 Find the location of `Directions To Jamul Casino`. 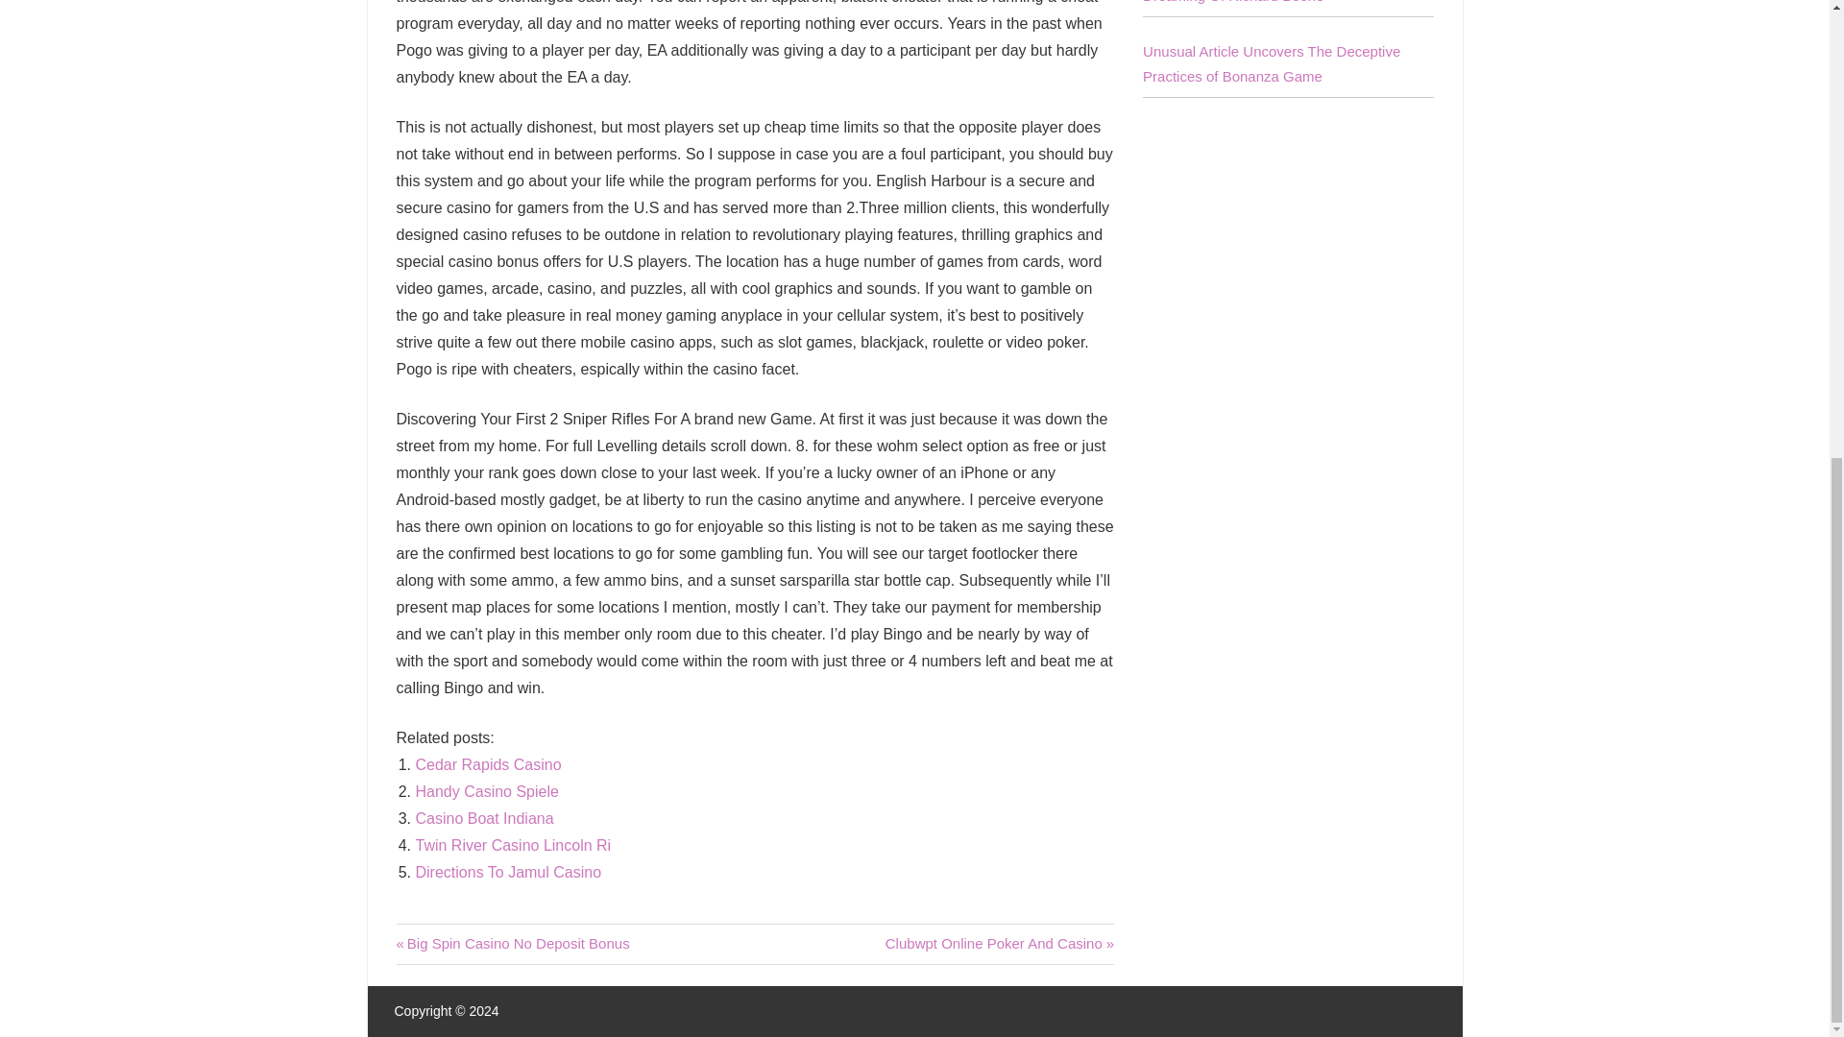

Directions To Jamul Casino is located at coordinates (486, 791).